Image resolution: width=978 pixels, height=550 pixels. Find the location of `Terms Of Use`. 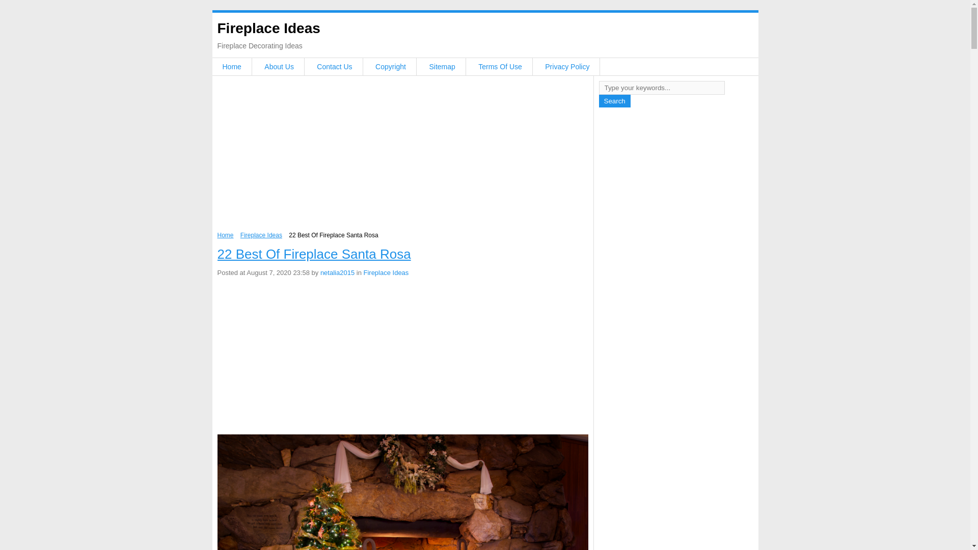

Terms Of Use is located at coordinates (500, 67).